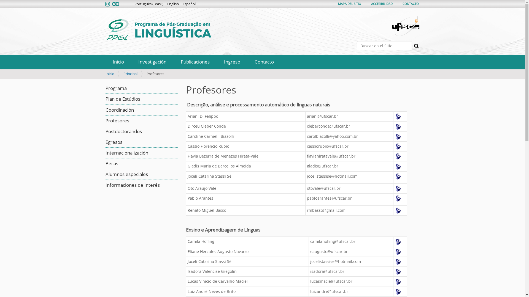  I want to click on lattes.png, so click(398, 272).